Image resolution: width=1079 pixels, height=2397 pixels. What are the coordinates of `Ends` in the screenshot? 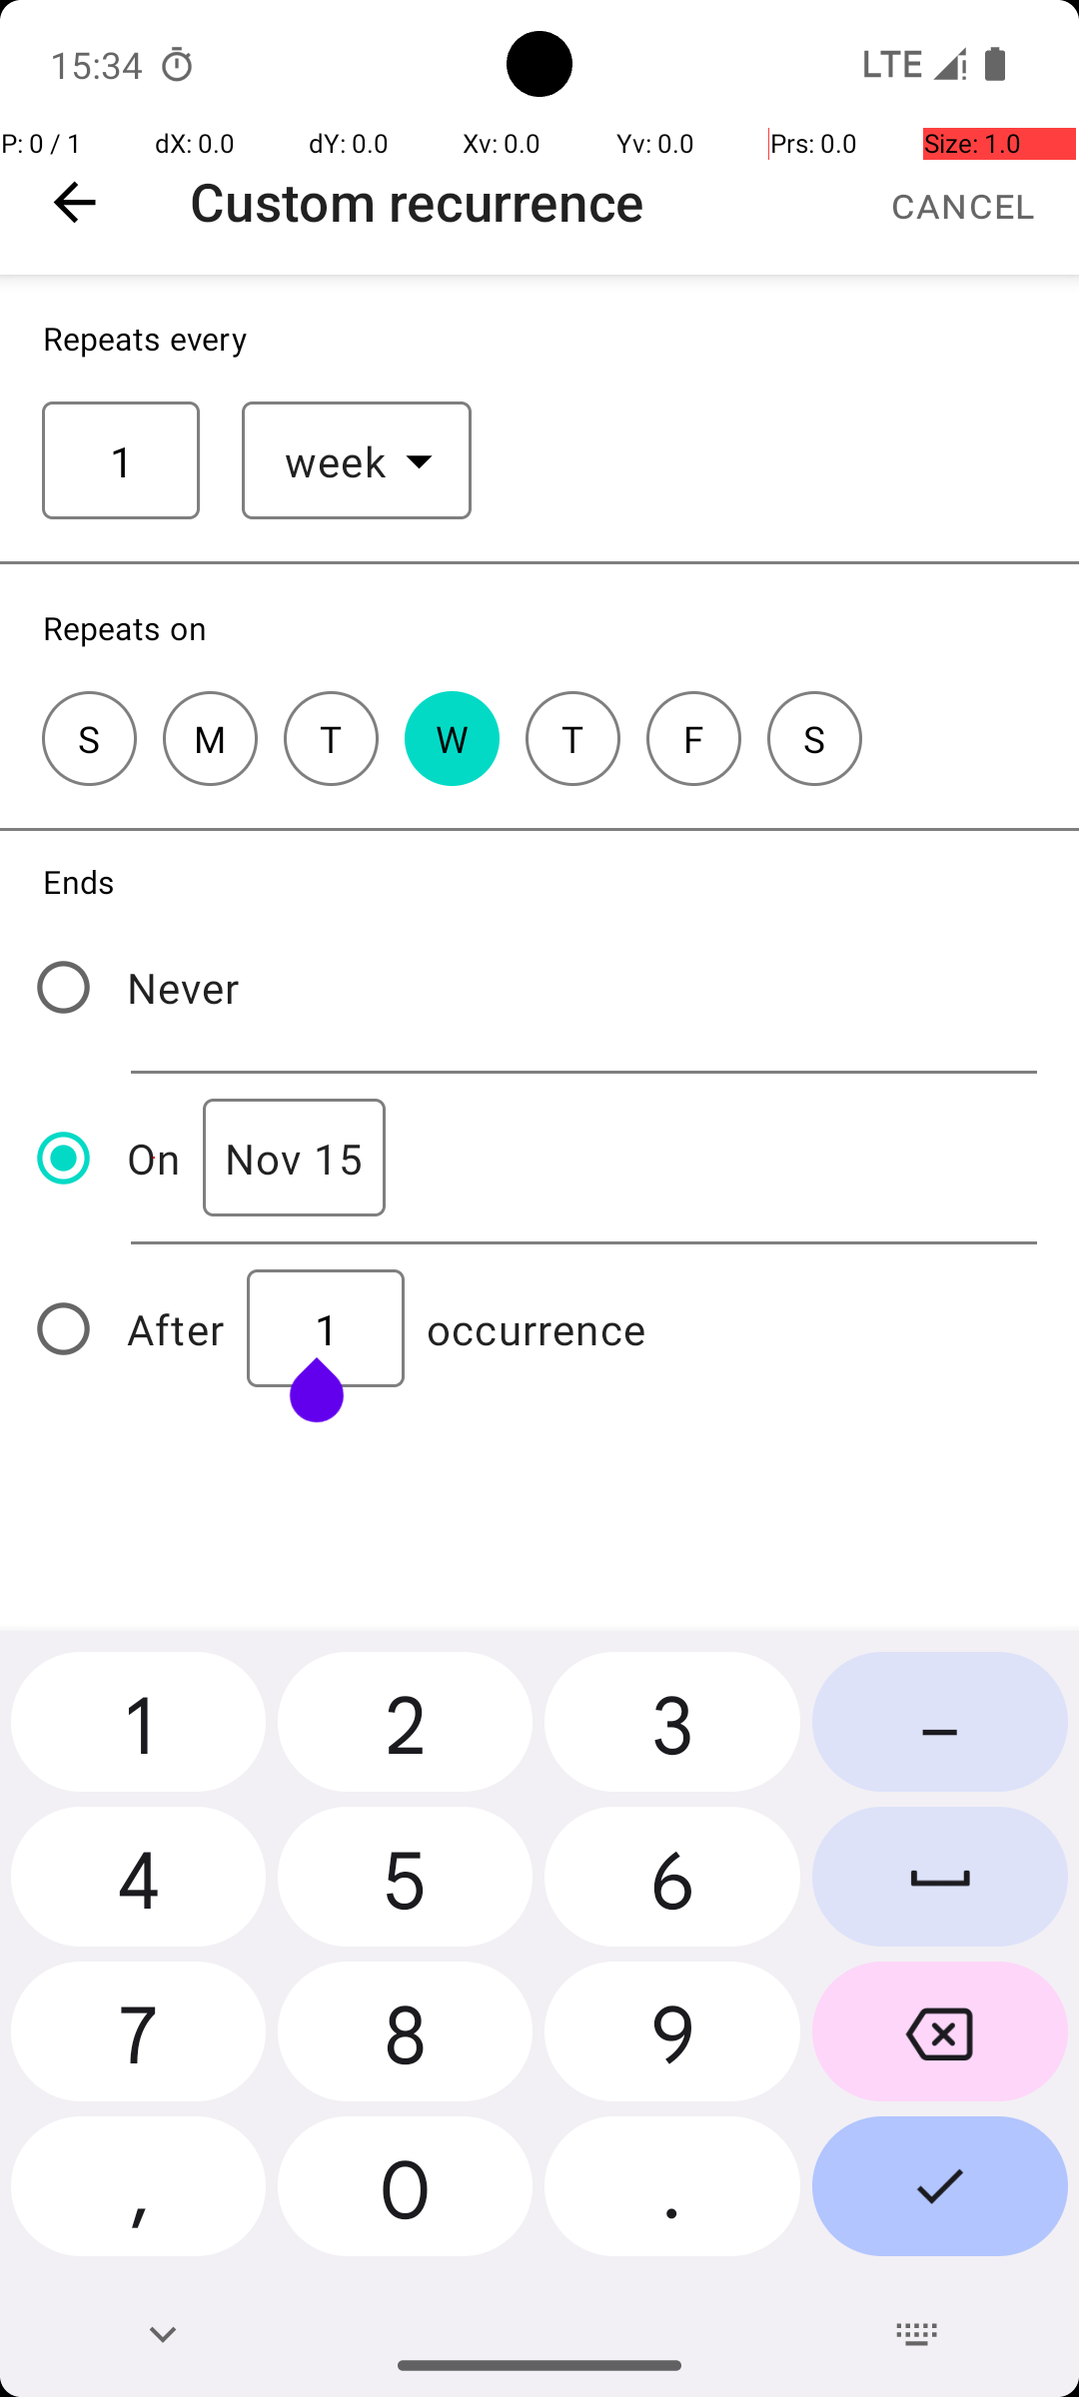 It's located at (79, 881).